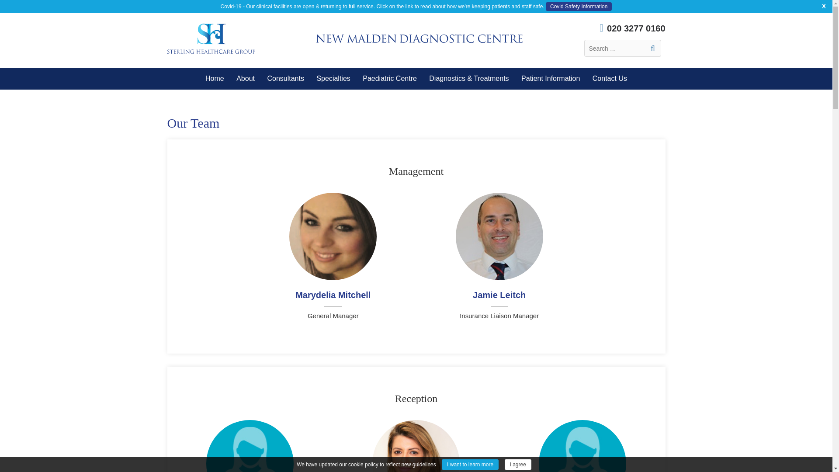 The width and height of the screenshot is (839, 472). I want to click on Consultants, so click(285, 79).